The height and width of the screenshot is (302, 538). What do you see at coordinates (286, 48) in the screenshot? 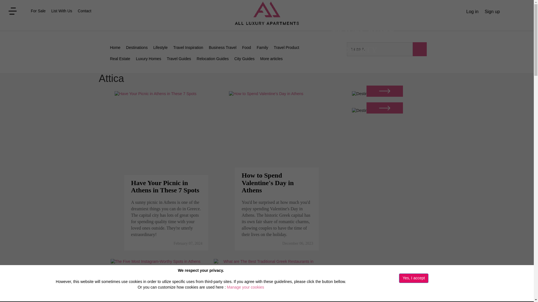
I see `Travel Product` at bounding box center [286, 48].